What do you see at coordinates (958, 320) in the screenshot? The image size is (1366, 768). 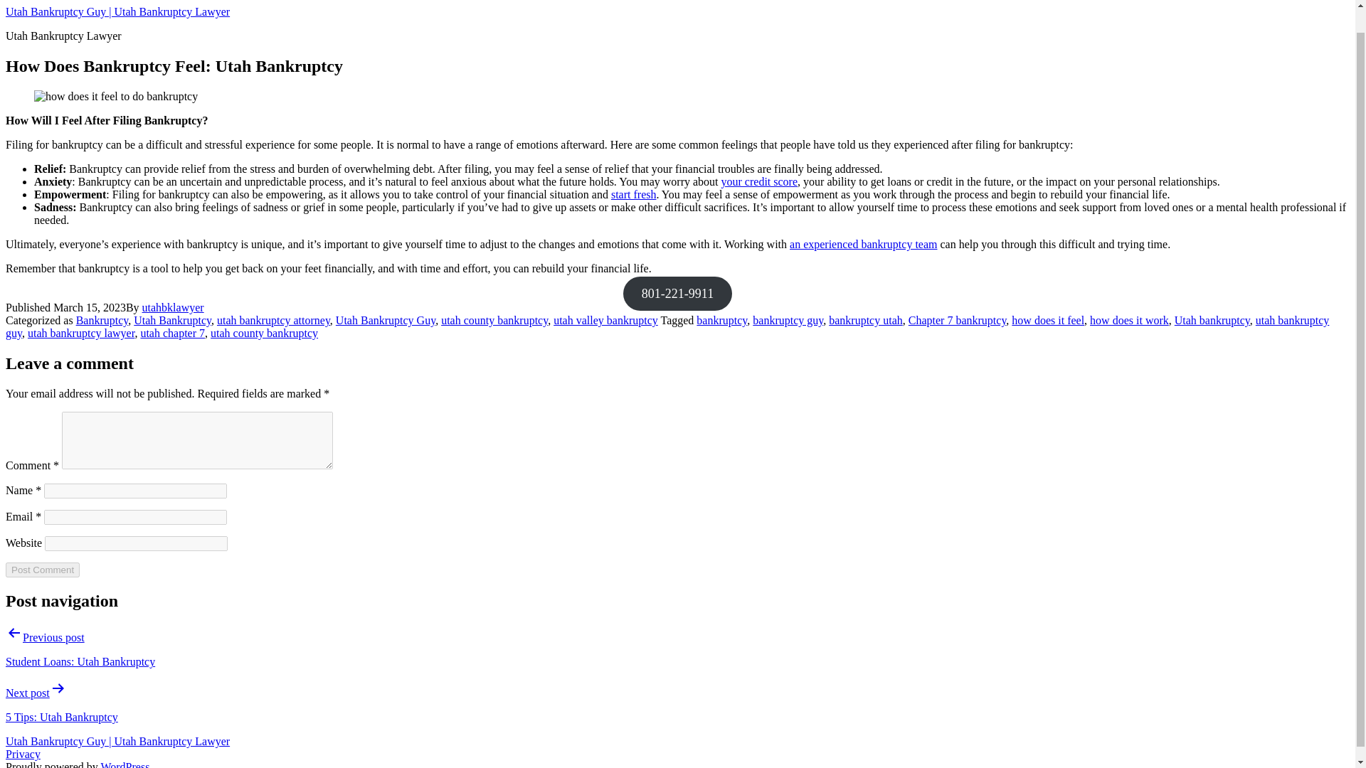 I see `Chapter 7 bankruptcy` at bounding box center [958, 320].